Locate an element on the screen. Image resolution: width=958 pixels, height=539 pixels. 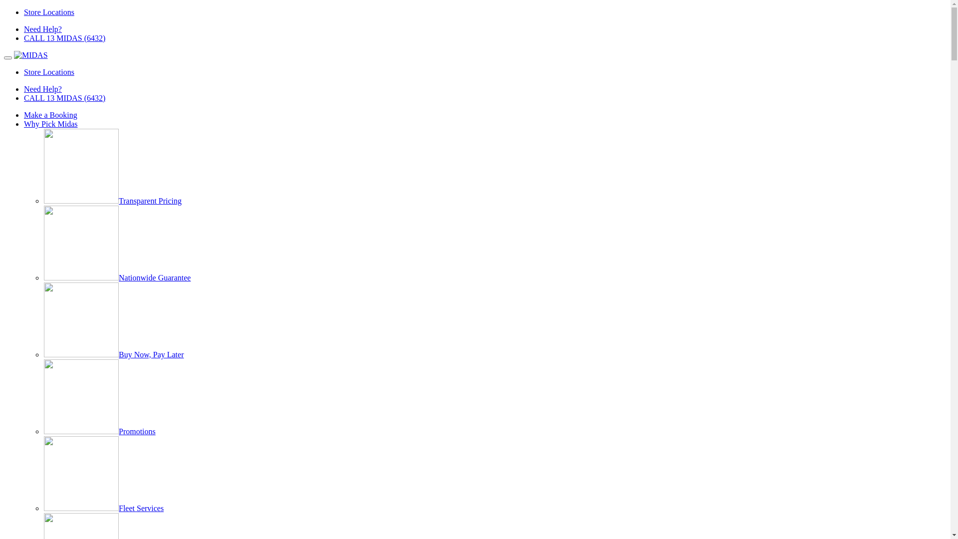
CALL 13 MIDAS (6432) is located at coordinates (65, 38).